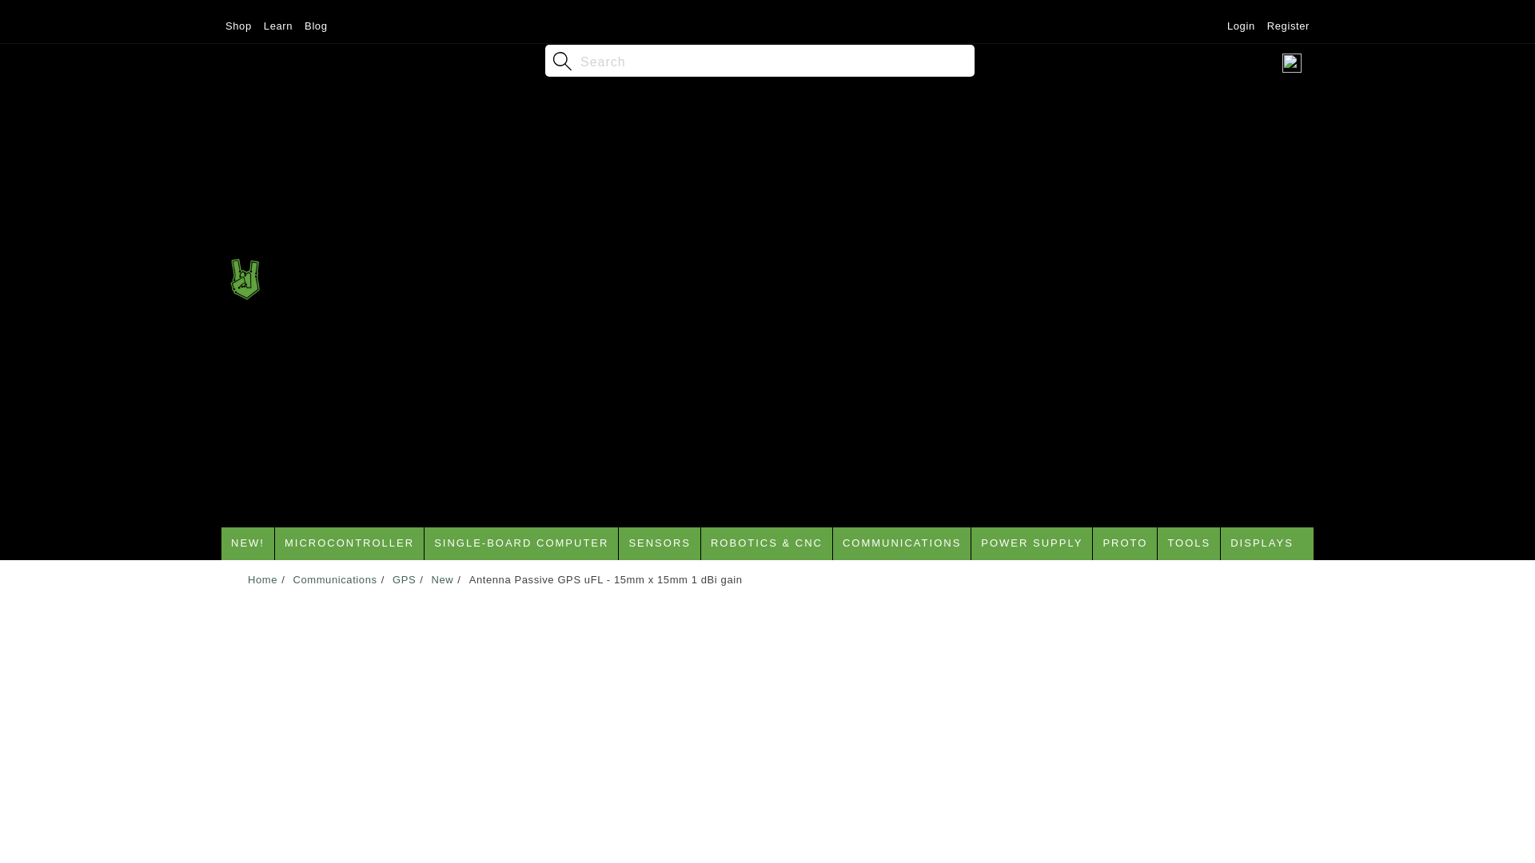  What do you see at coordinates (1292, 59) in the screenshot?
I see `Cart` at bounding box center [1292, 59].